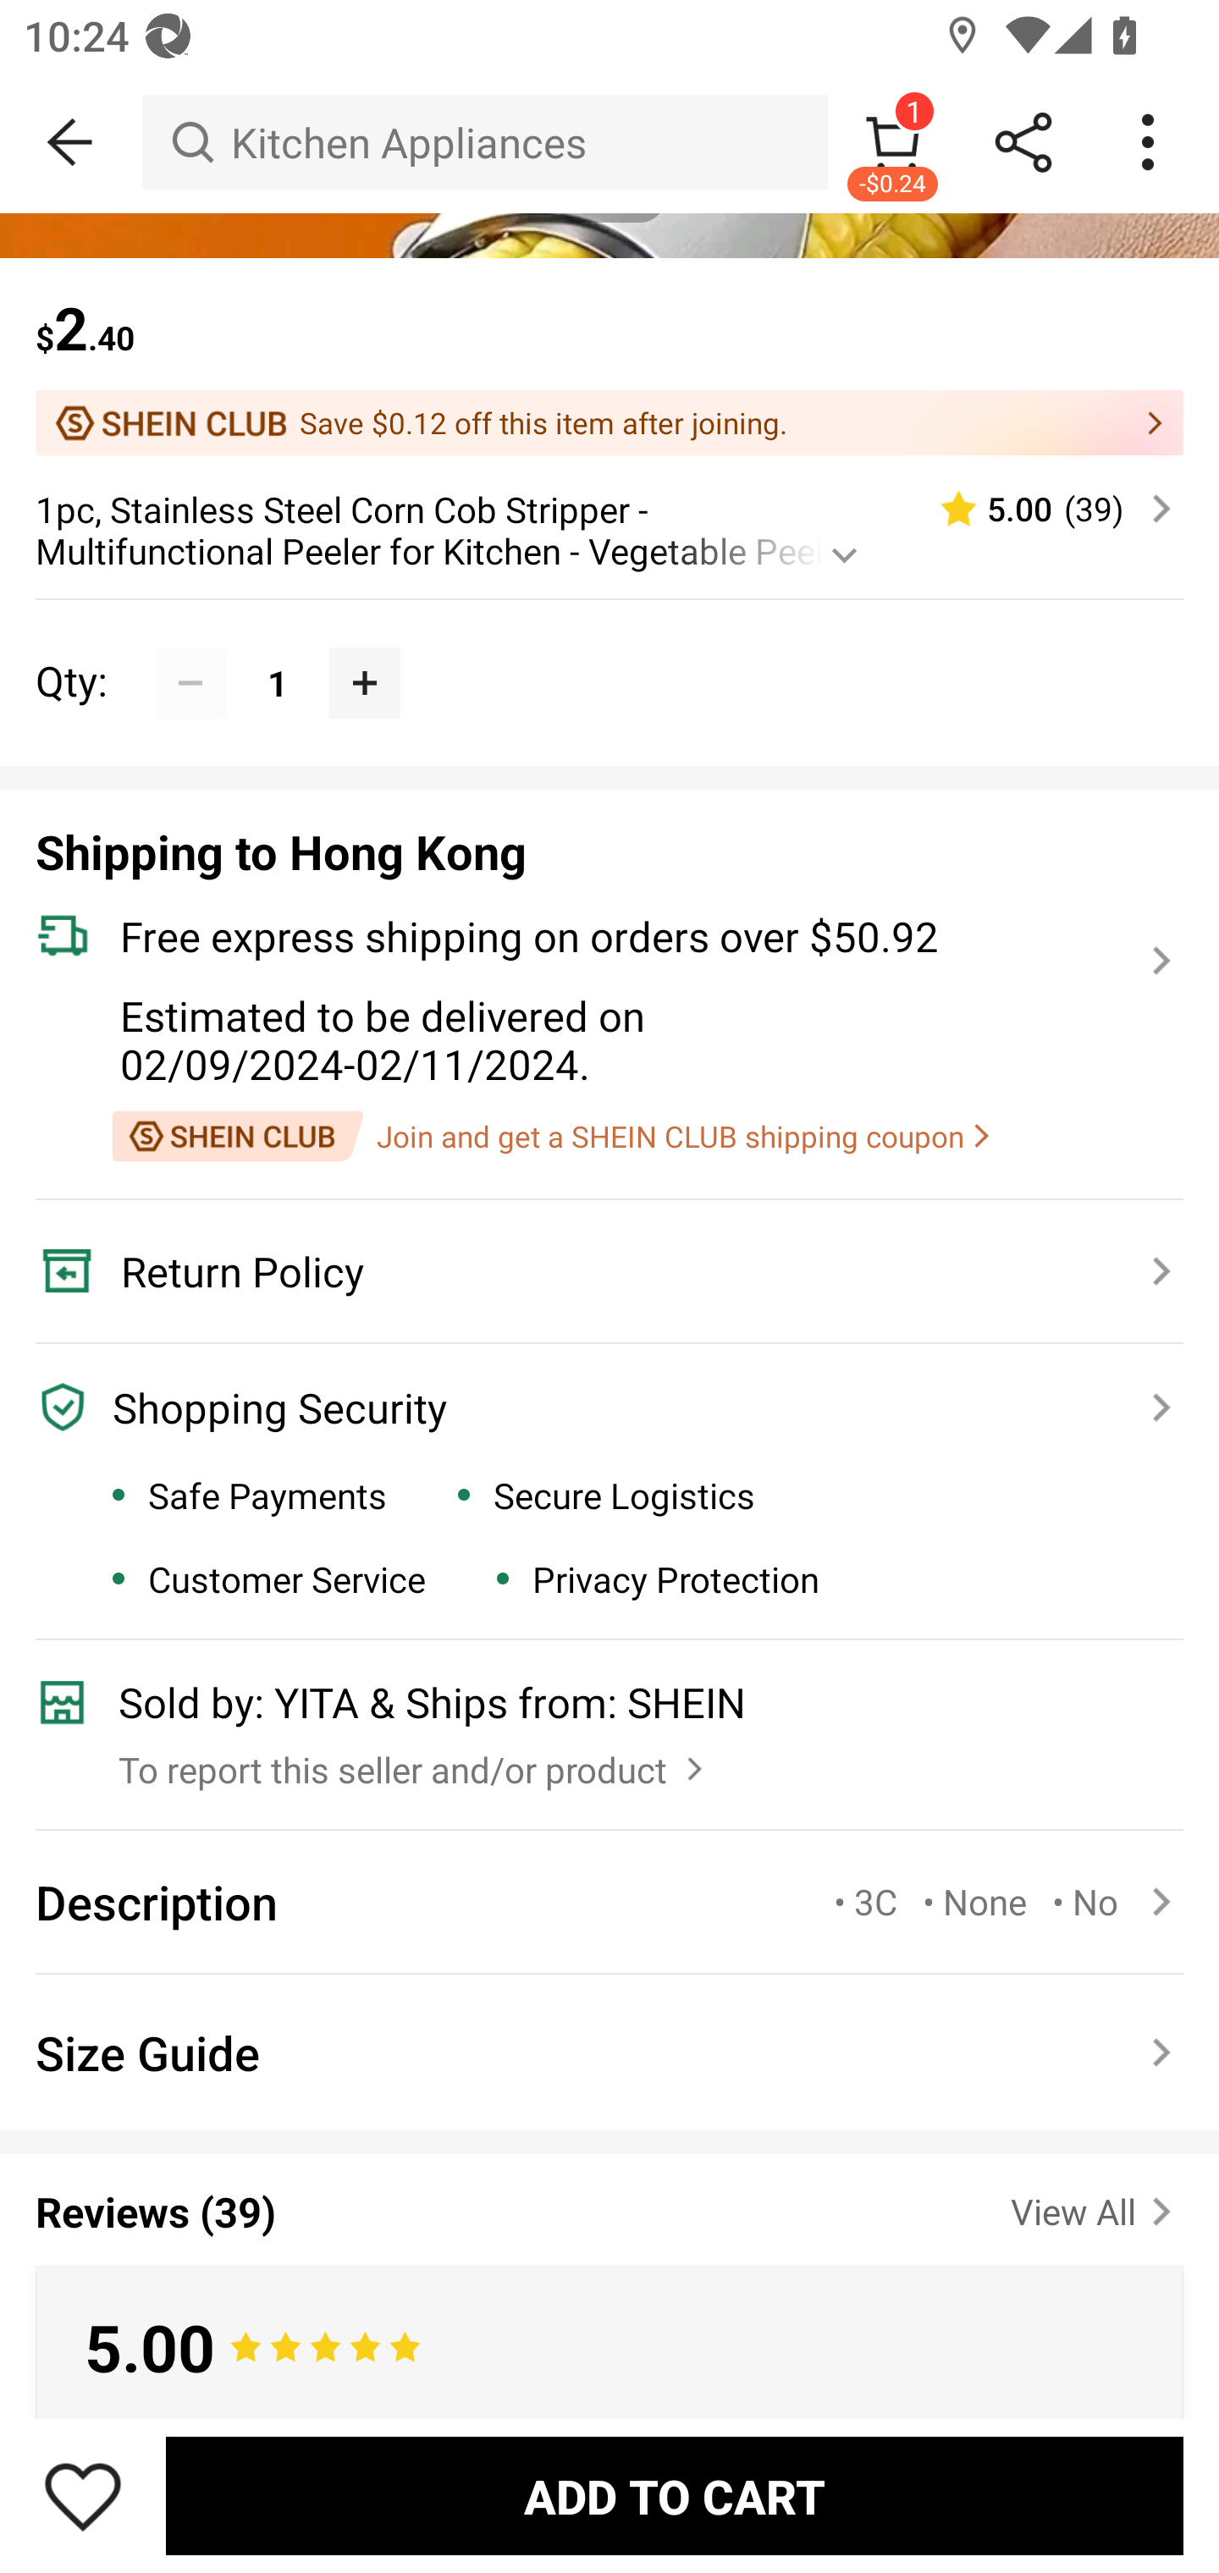 The height and width of the screenshot is (2573, 1219). Describe the element at coordinates (609, 645) in the screenshot. I see `Qty: 1` at that location.